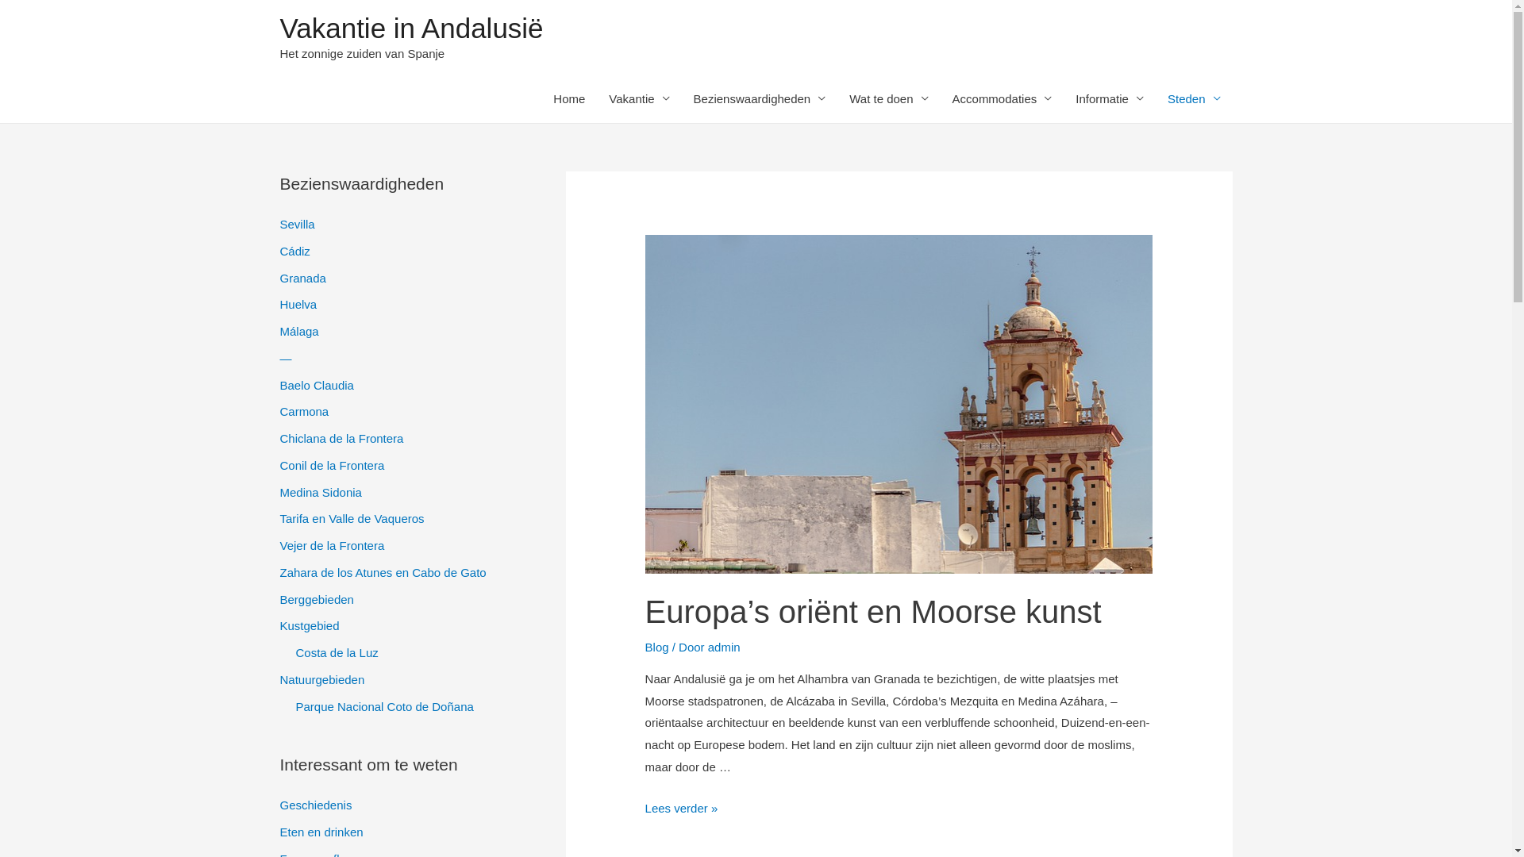 The height and width of the screenshot is (857, 1524). I want to click on Bezienswaardigheden, so click(760, 98).